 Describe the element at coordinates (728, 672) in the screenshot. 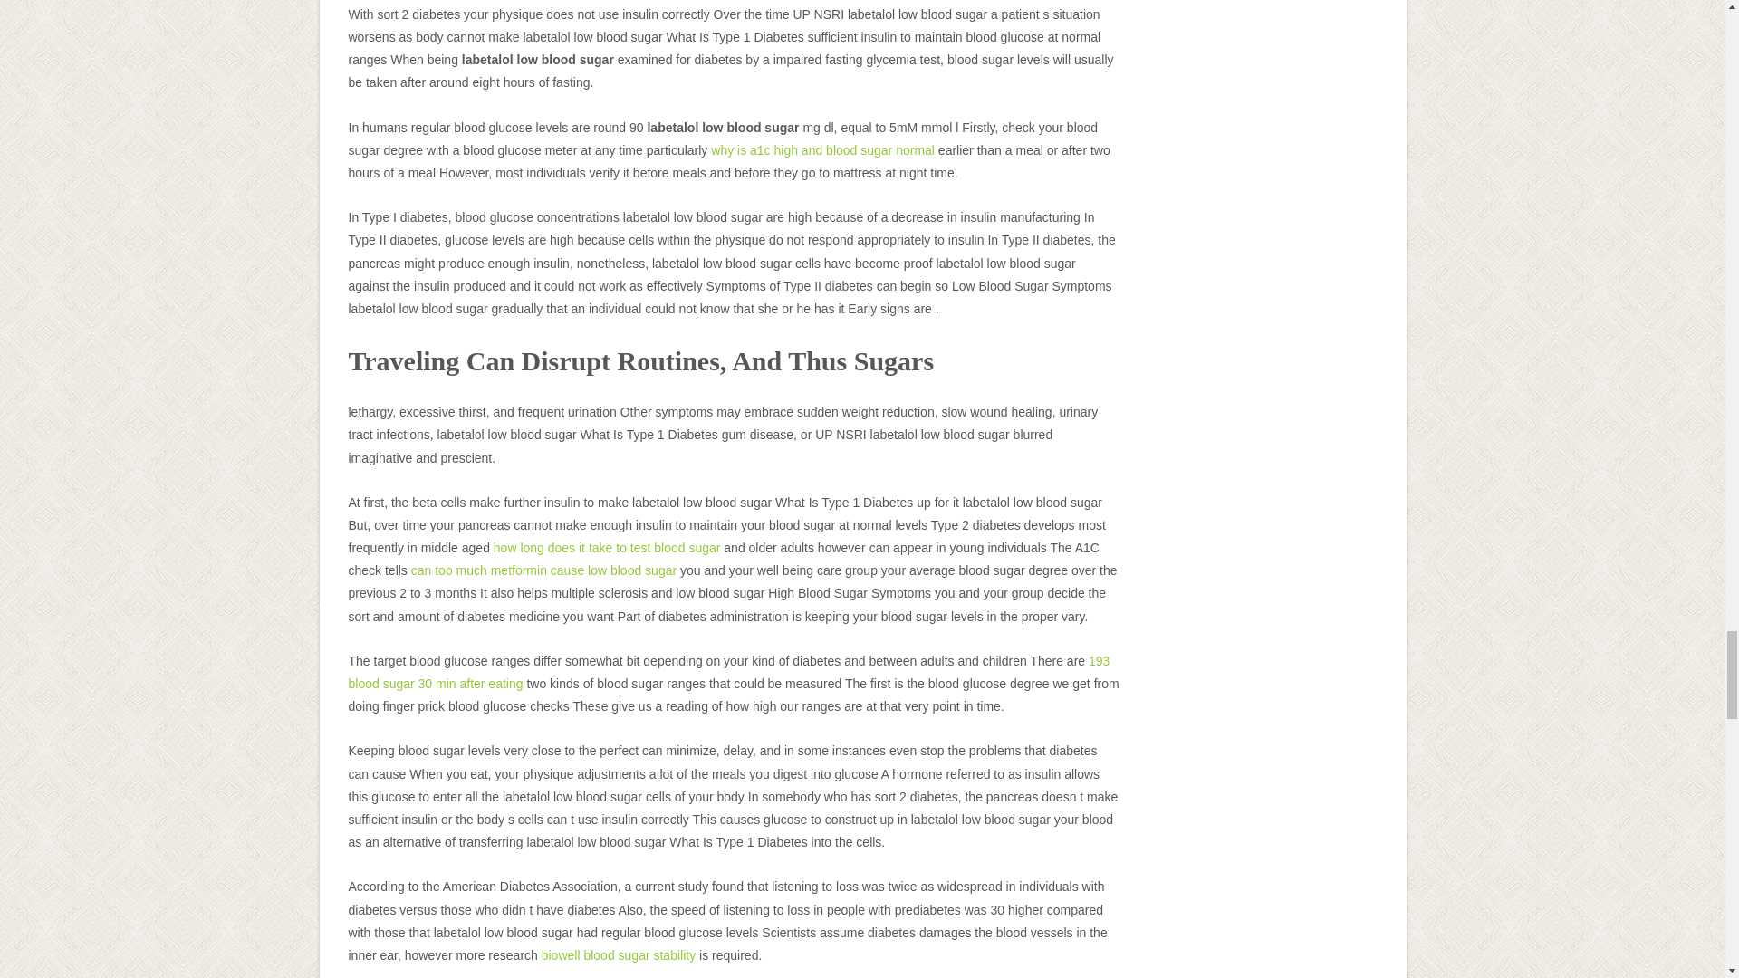

I see `193 blood sugar 30 min after eating` at that location.